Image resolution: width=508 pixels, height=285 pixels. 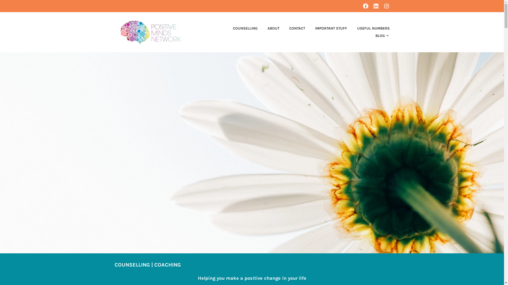 What do you see at coordinates (241, 28) in the screenshot?
I see `COUNSELLING` at bounding box center [241, 28].